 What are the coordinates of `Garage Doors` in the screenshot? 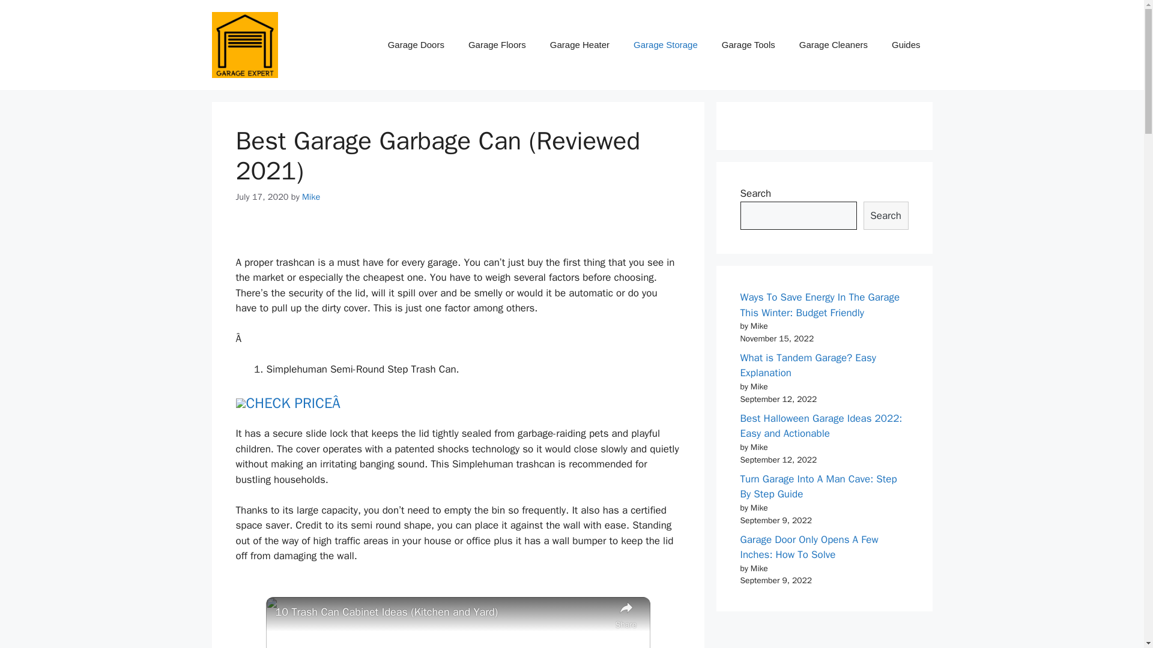 It's located at (416, 44).